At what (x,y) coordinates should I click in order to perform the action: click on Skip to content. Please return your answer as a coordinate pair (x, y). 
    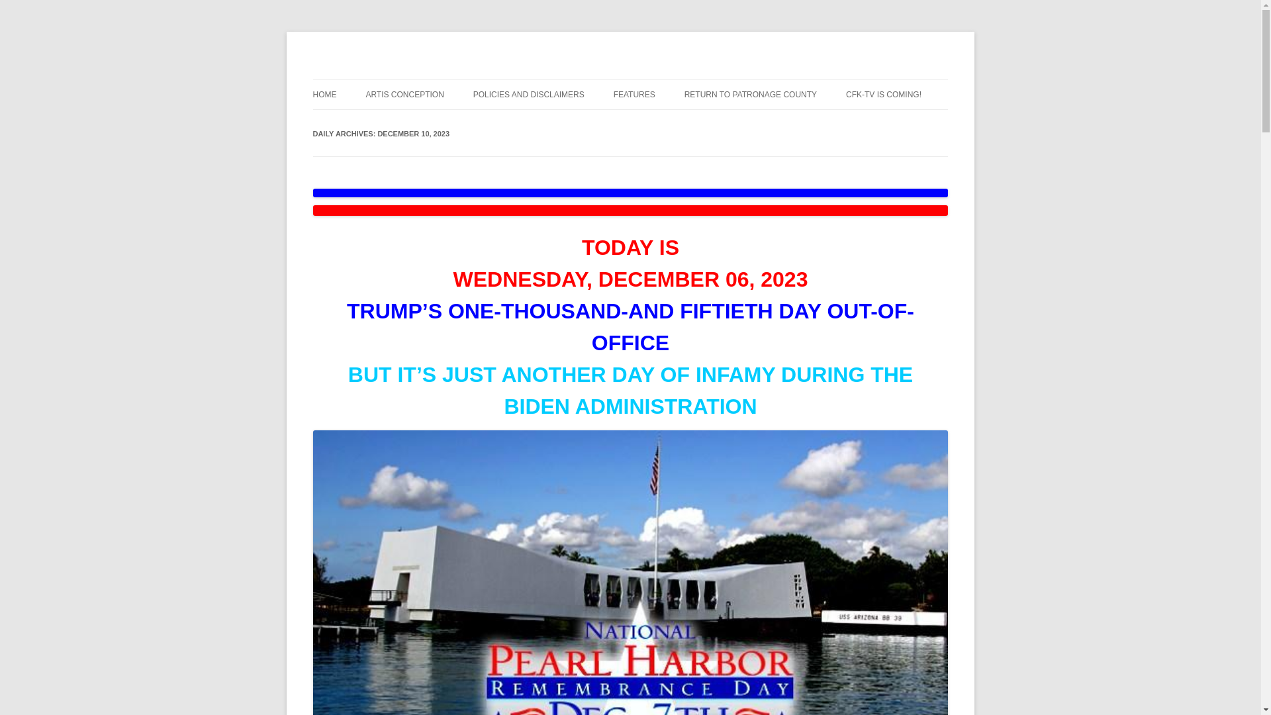
    Looking at the image, I should click on (661, 83).